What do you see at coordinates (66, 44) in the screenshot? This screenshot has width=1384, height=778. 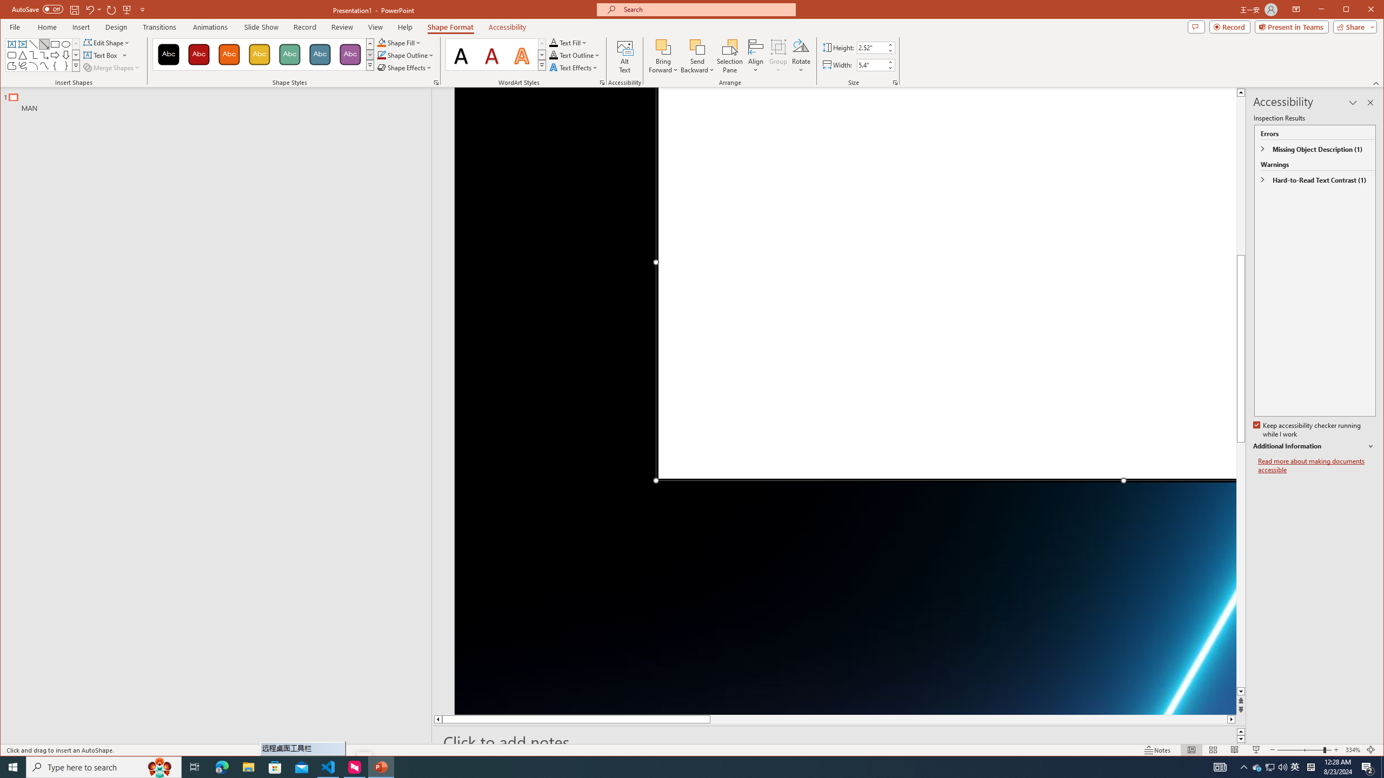 I see `Oval` at bounding box center [66, 44].